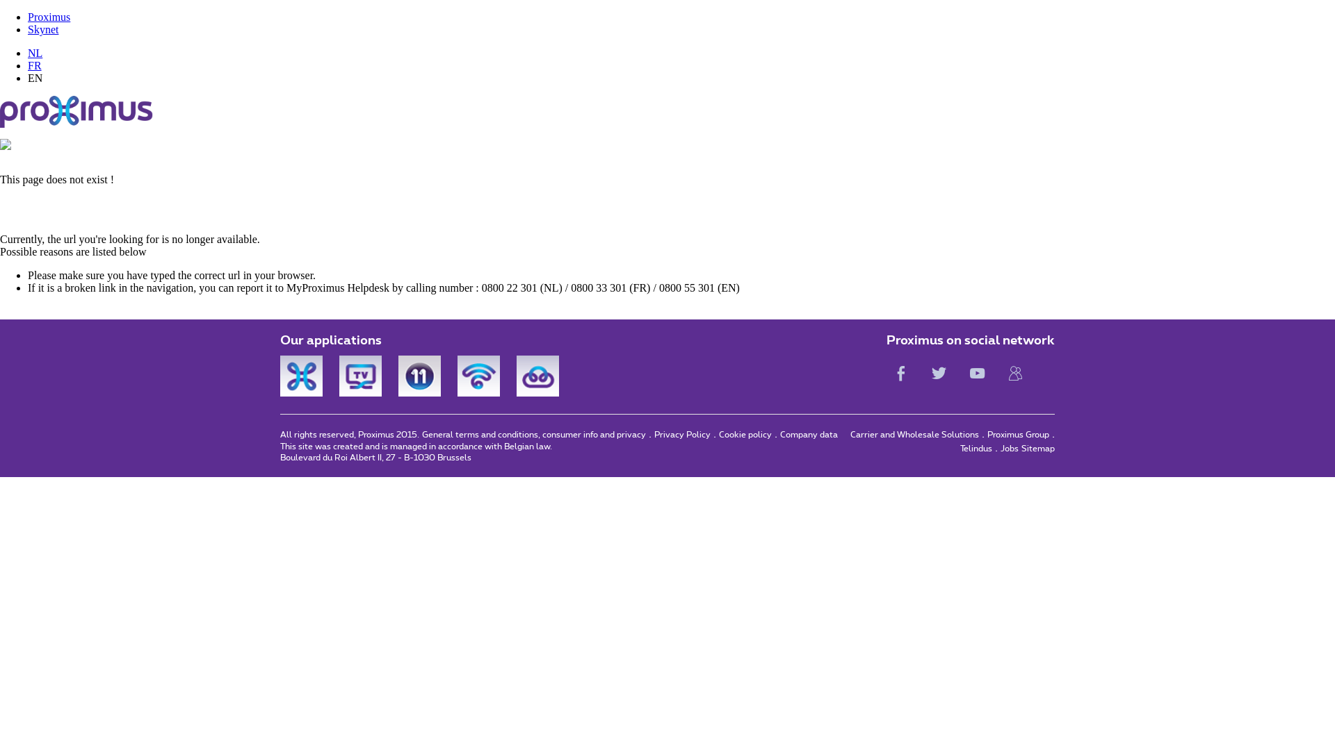 This screenshot has width=1335, height=750. Describe the element at coordinates (49, 17) in the screenshot. I see `Proximus` at that location.